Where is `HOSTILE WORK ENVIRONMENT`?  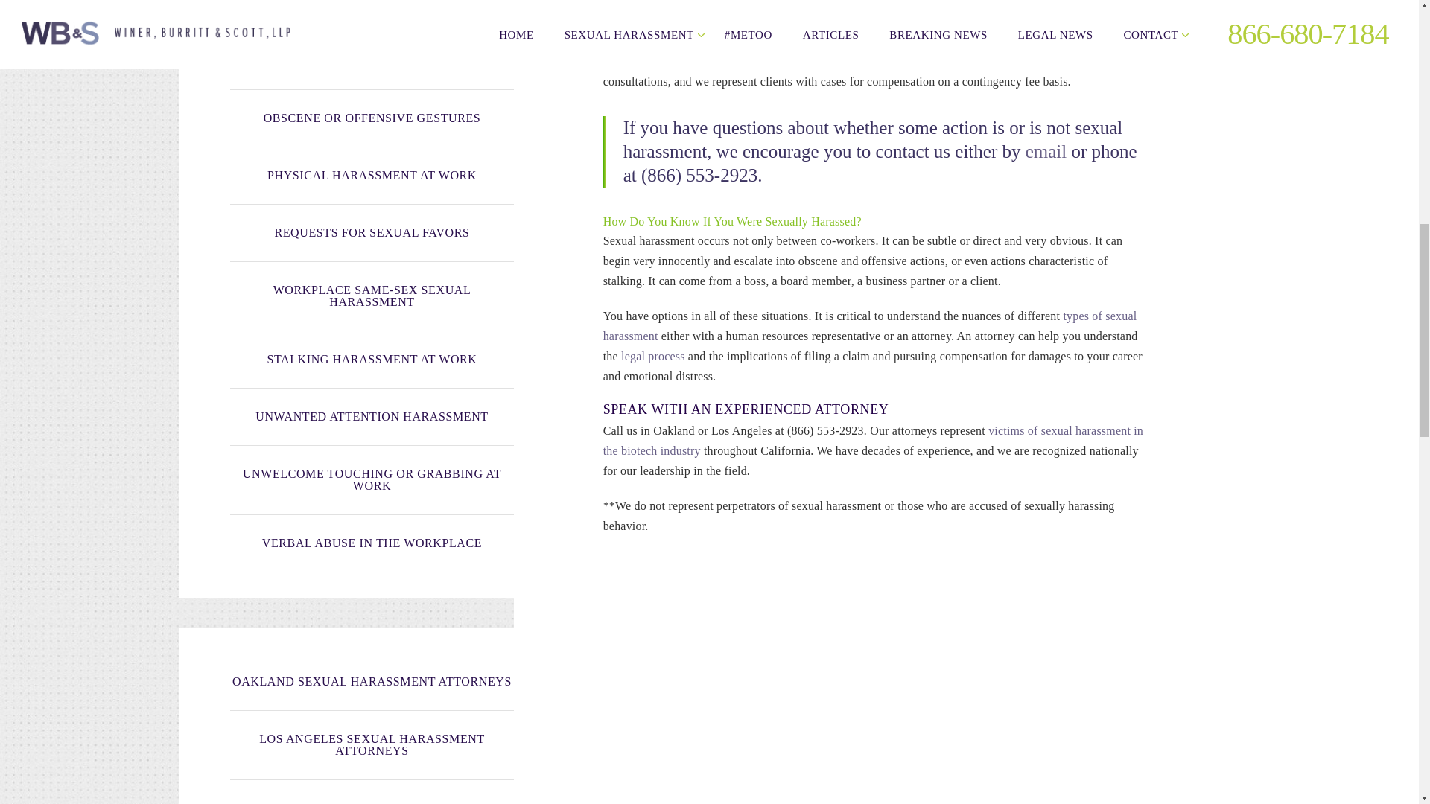
HOSTILE WORK ENVIRONMENT is located at coordinates (372, 10).